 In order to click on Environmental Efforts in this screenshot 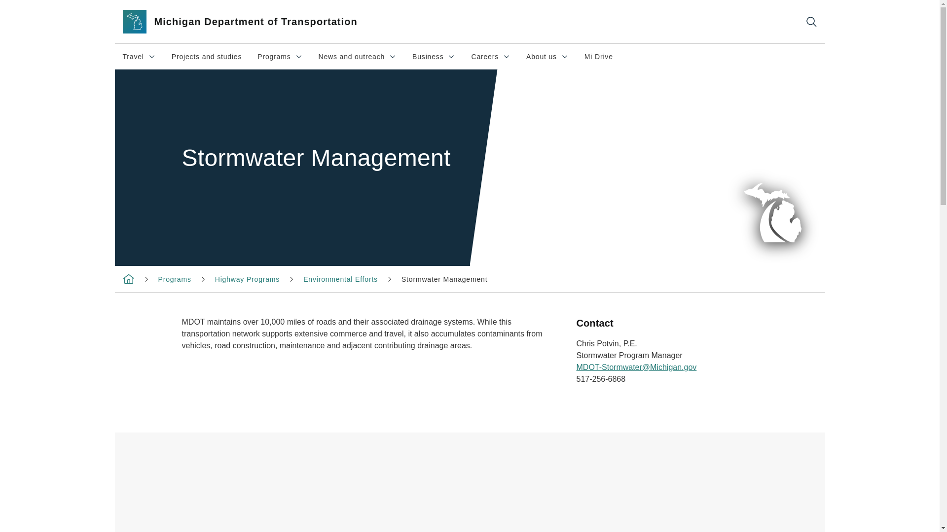, I will do `click(128, 279)`.